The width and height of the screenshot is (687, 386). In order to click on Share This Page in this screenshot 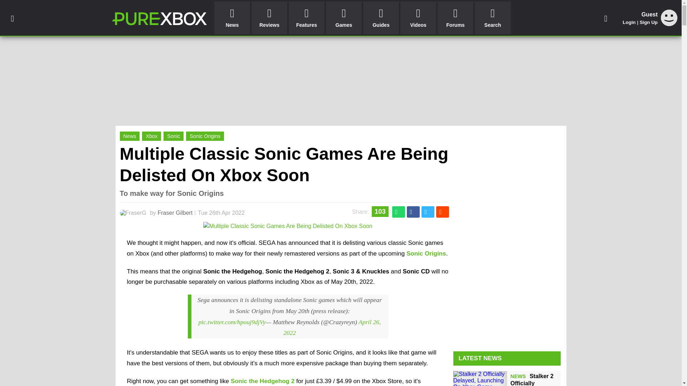, I will do `click(606, 18)`.